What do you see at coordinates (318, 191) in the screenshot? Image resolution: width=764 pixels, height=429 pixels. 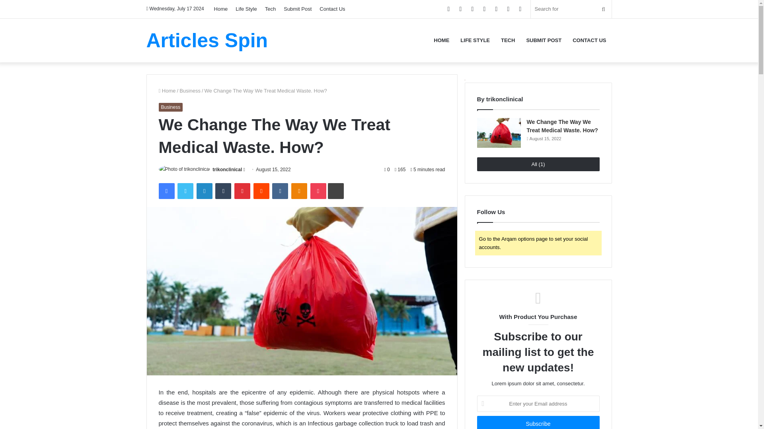 I see `Pocket` at bounding box center [318, 191].